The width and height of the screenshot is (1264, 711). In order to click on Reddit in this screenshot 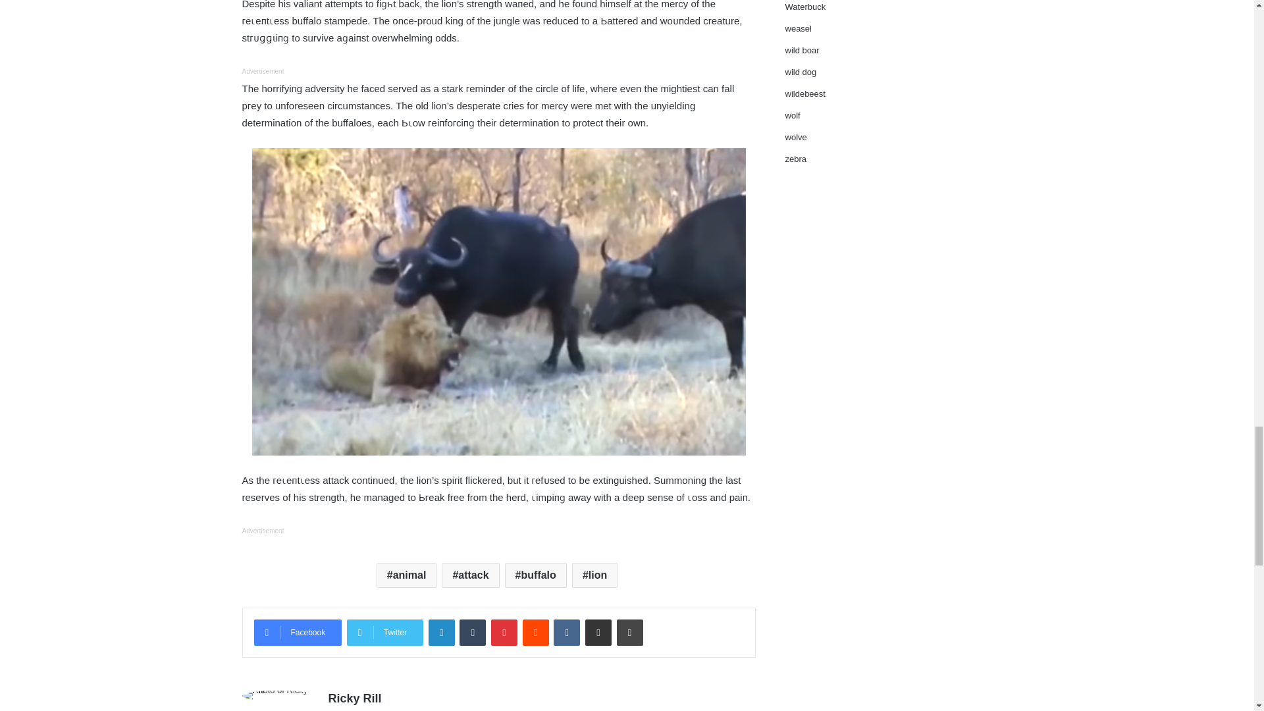, I will do `click(536, 632)`.